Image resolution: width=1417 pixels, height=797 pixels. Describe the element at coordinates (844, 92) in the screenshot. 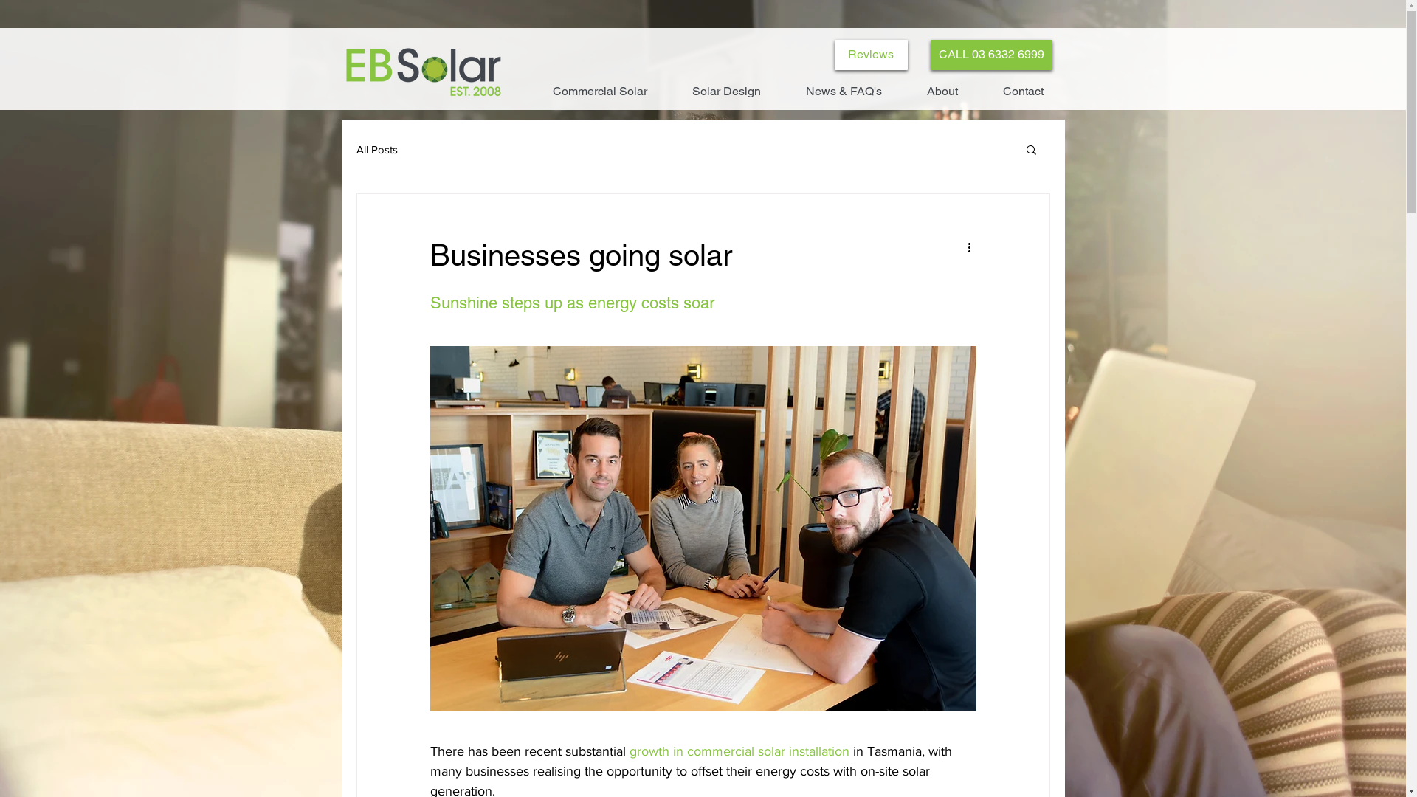

I see `News & FAQ's` at that location.